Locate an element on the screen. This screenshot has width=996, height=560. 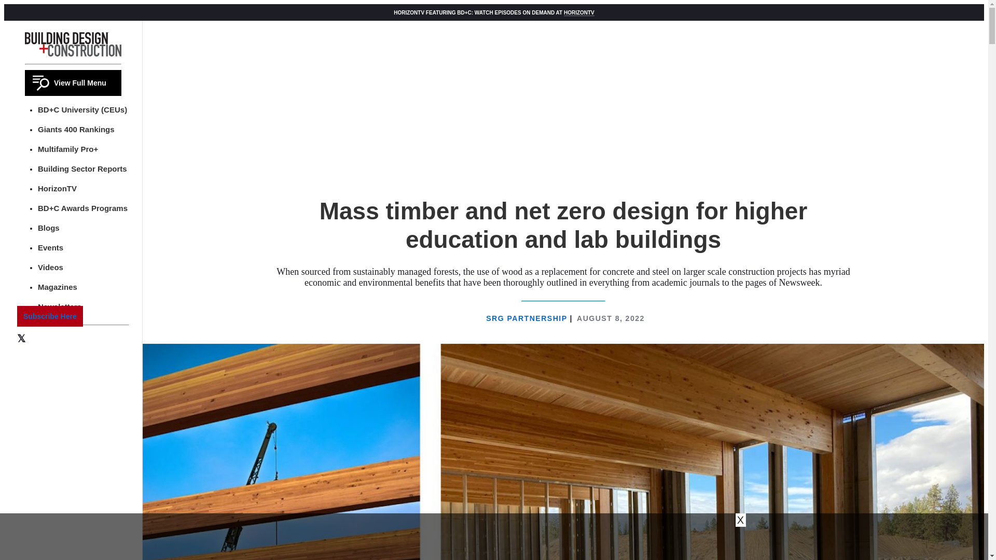
Blogs is located at coordinates (49, 228).